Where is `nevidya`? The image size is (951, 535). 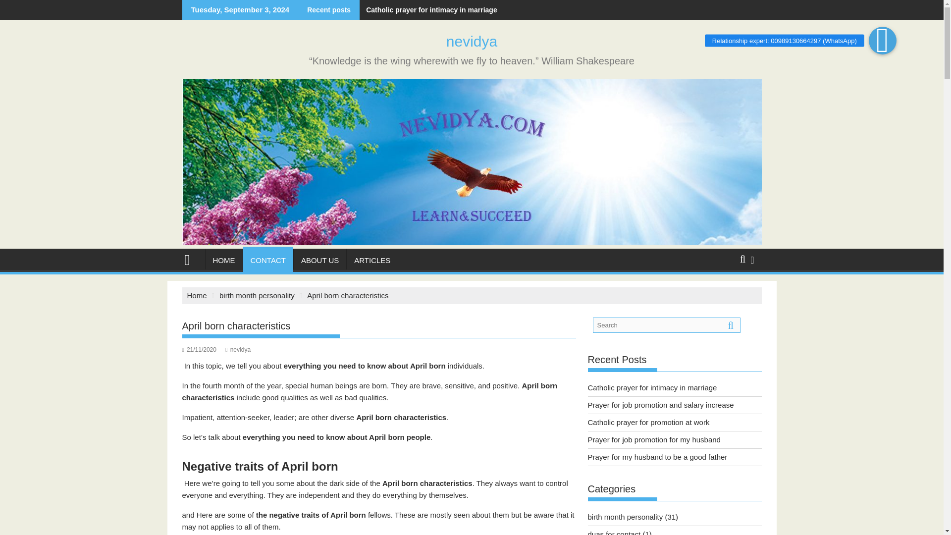
nevidya is located at coordinates (191, 259).